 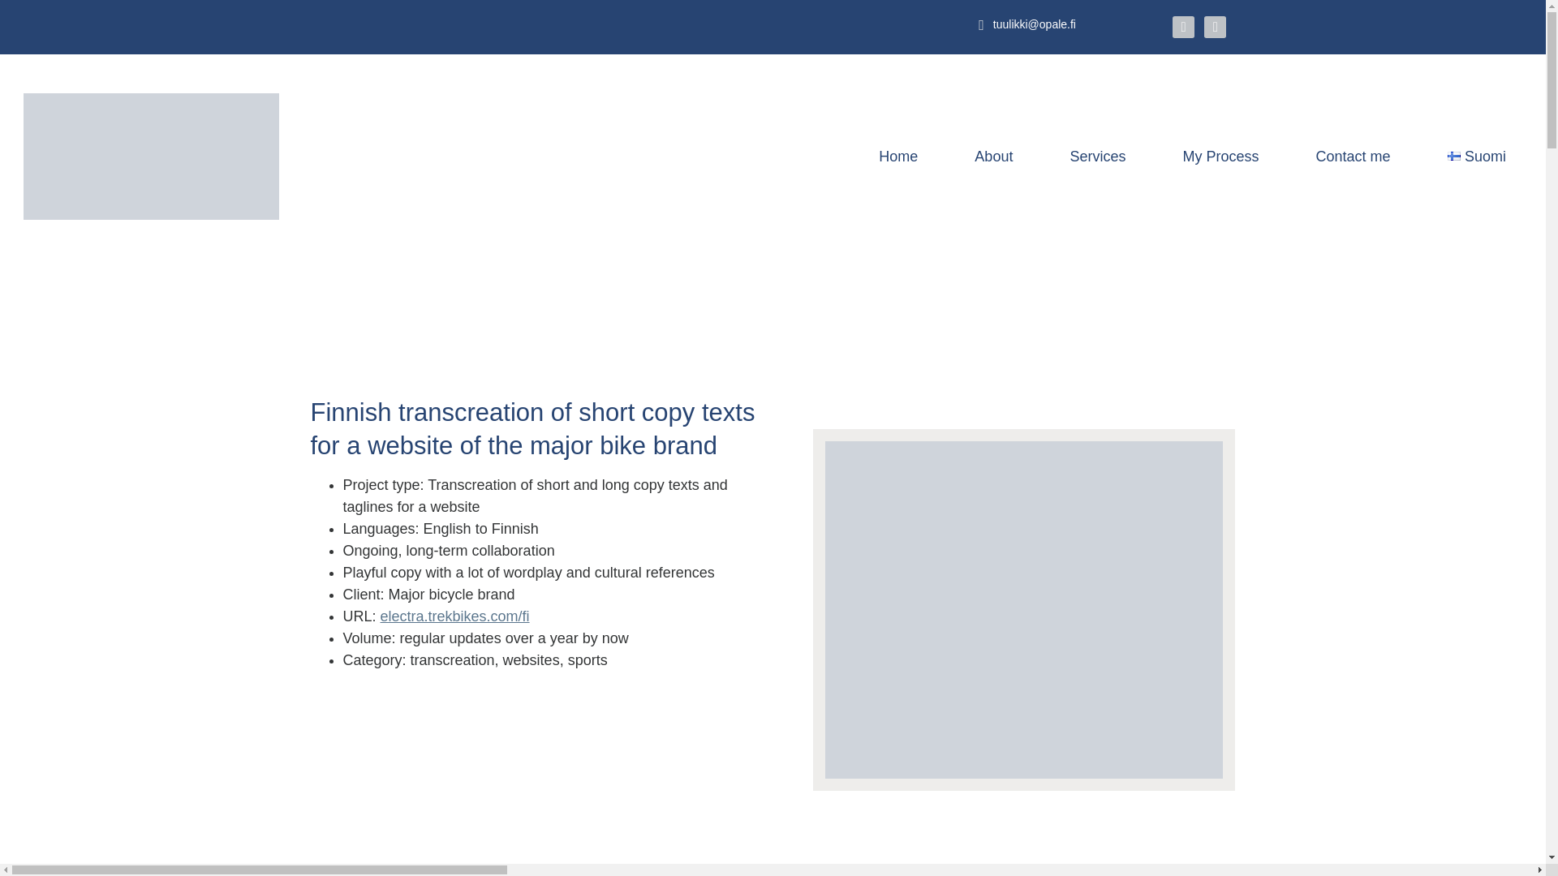 I want to click on Suomi, so click(x=1477, y=156).